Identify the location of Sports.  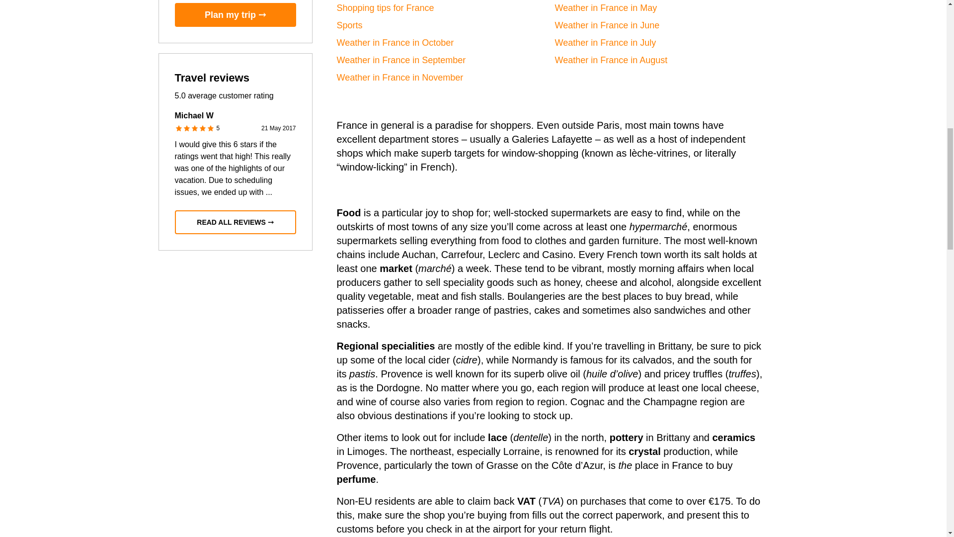
(349, 25).